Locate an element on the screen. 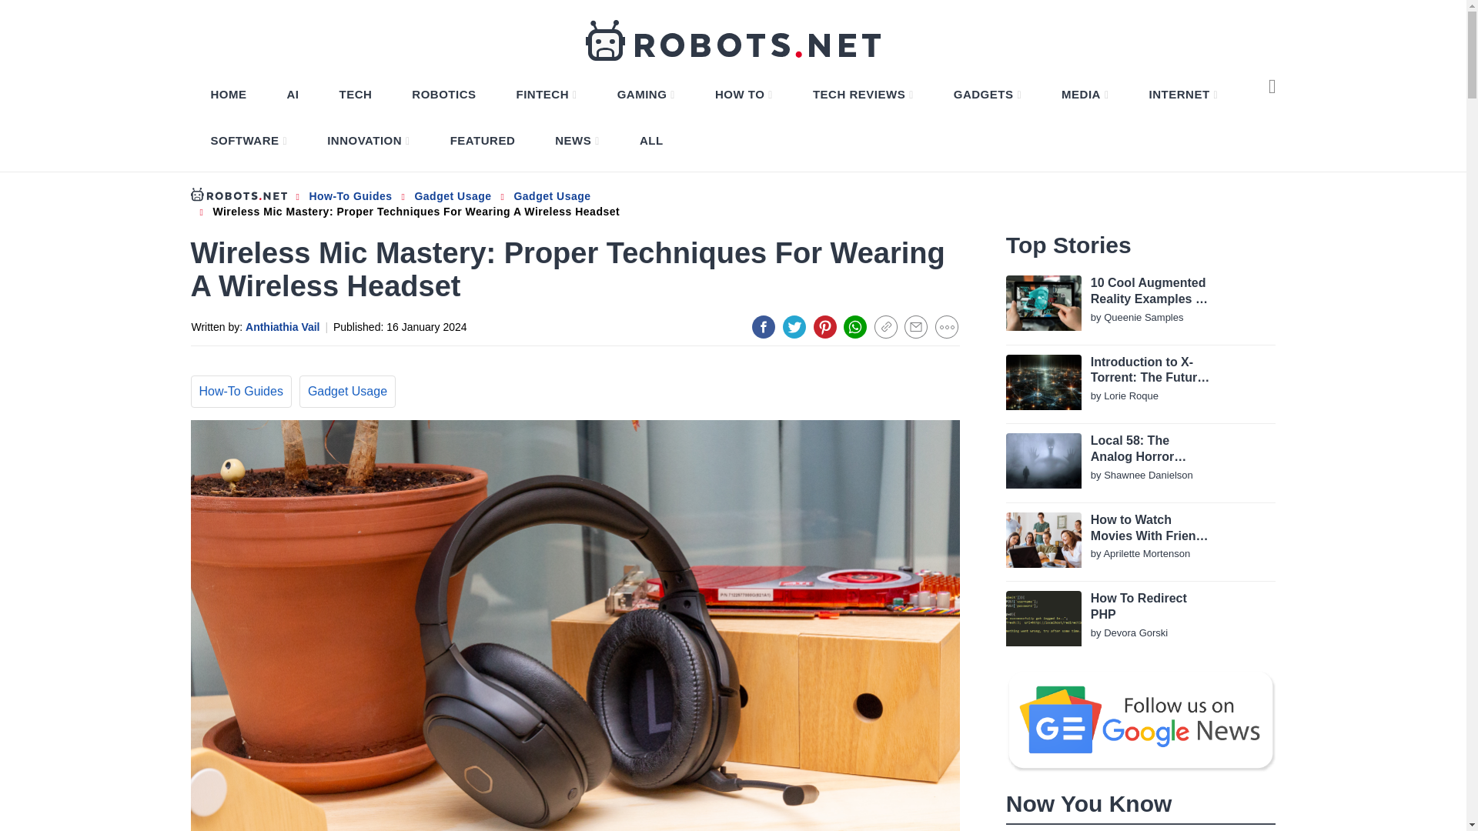 This screenshot has width=1478, height=831. Share on twitter is located at coordinates (794, 326).